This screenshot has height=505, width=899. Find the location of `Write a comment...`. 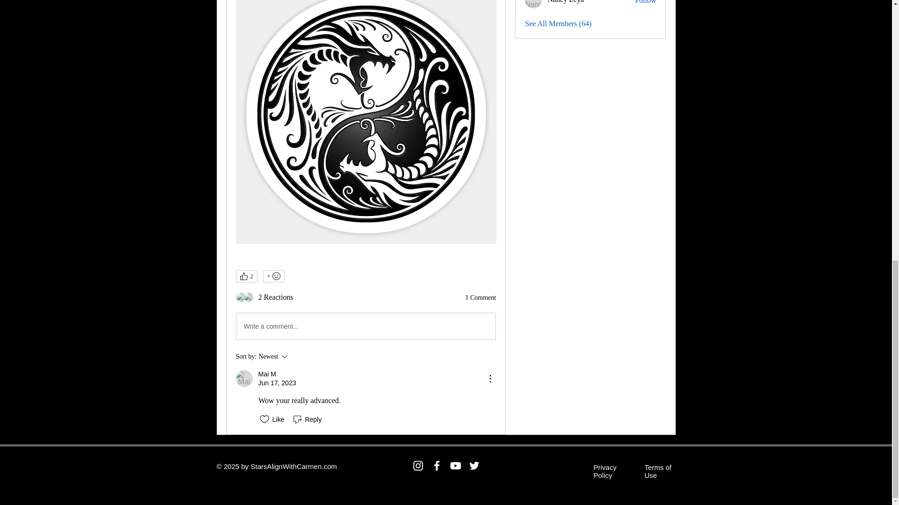

Write a comment... is located at coordinates (533, 4).